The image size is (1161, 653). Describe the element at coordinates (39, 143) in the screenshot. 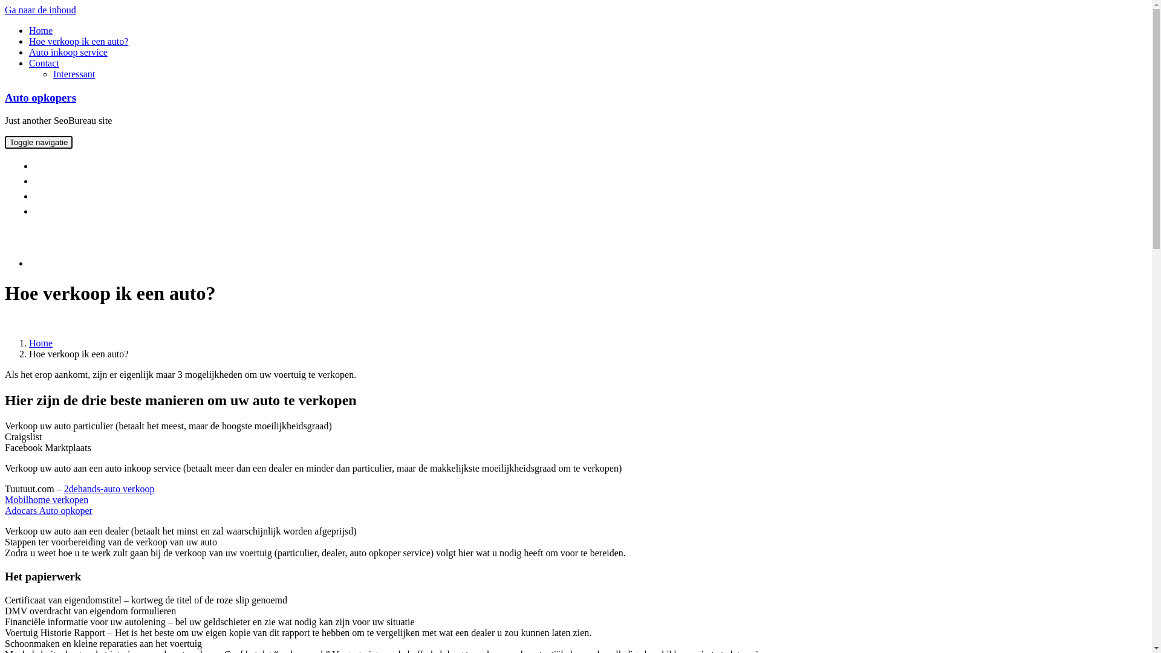

I see `Toggle navigatie` at that location.